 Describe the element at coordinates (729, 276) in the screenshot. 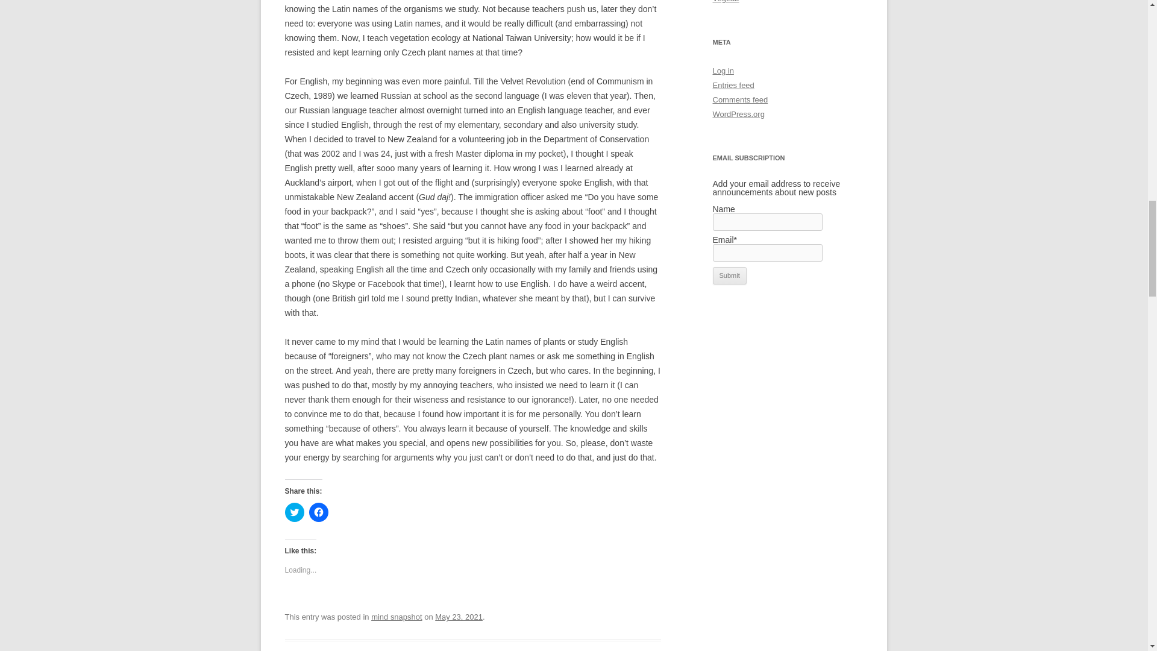

I see `Submit` at that location.